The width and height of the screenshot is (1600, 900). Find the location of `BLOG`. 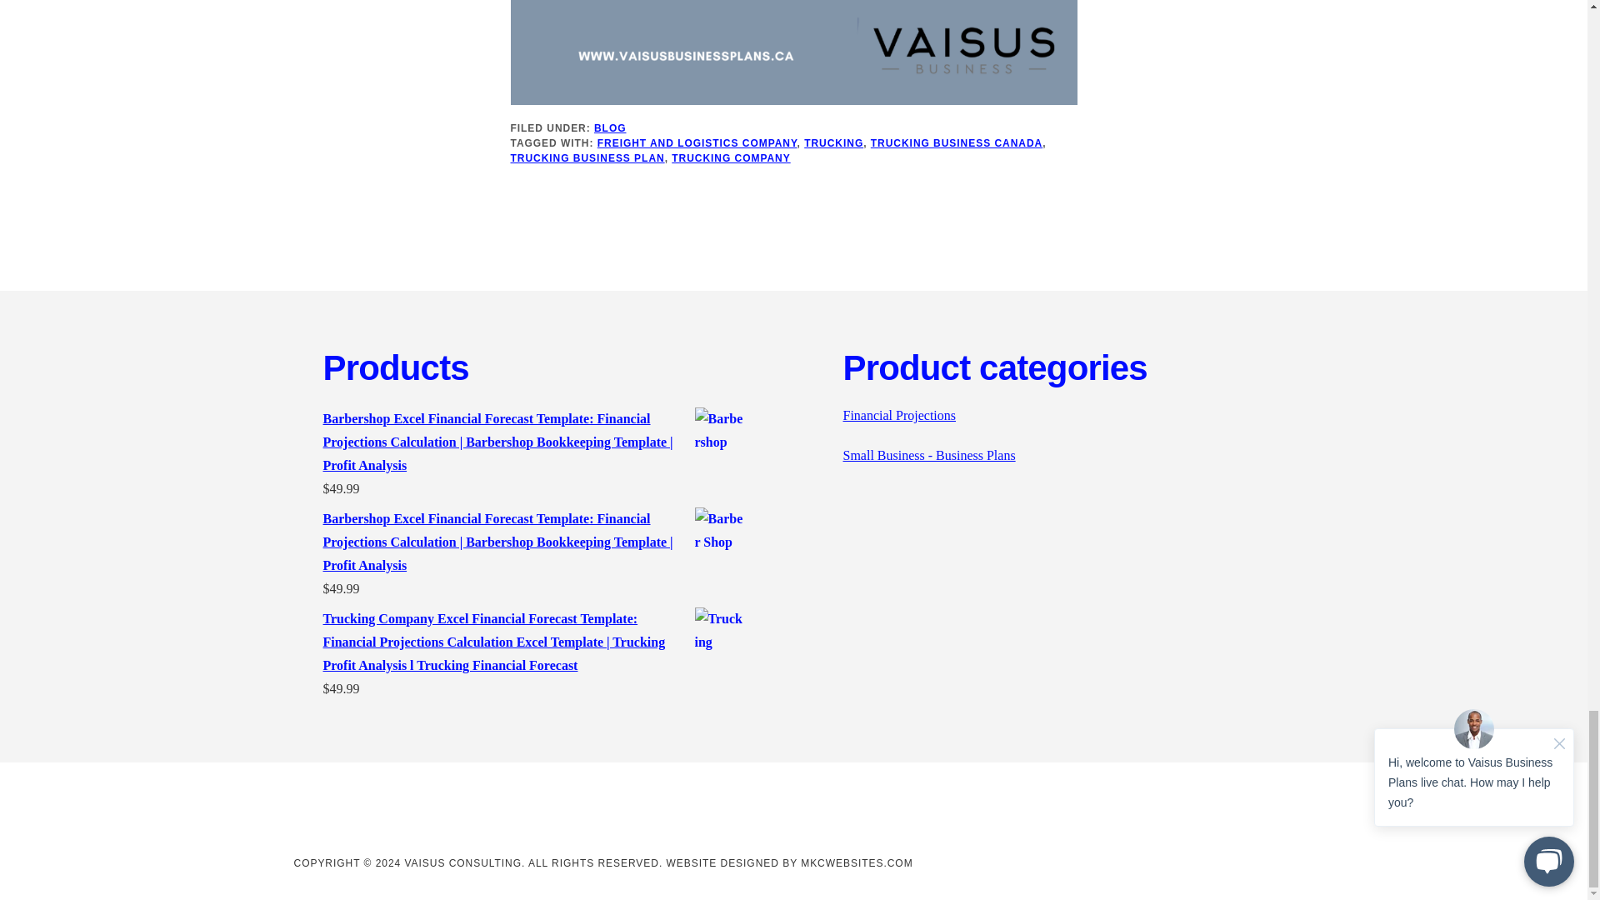

BLOG is located at coordinates (610, 127).